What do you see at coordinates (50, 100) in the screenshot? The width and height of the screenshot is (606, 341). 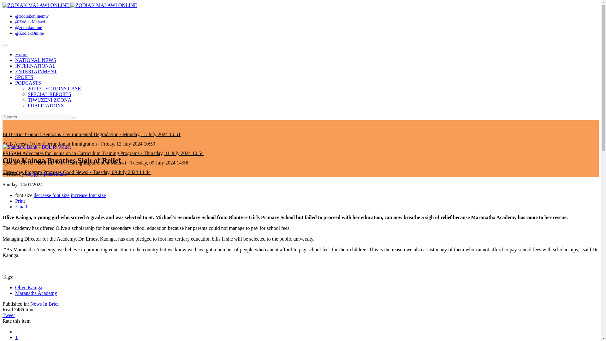 I see `TIWUZENI ZOONA` at bounding box center [50, 100].